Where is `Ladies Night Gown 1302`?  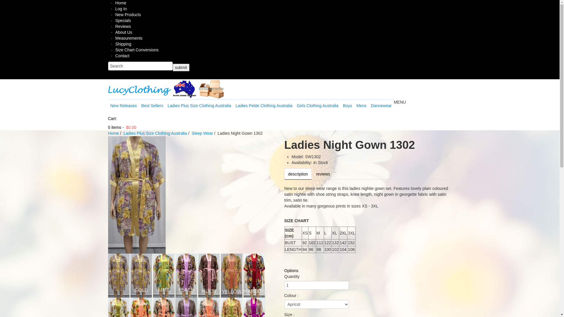 Ladies Night Gown 1302 is located at coordinates (231, 275).